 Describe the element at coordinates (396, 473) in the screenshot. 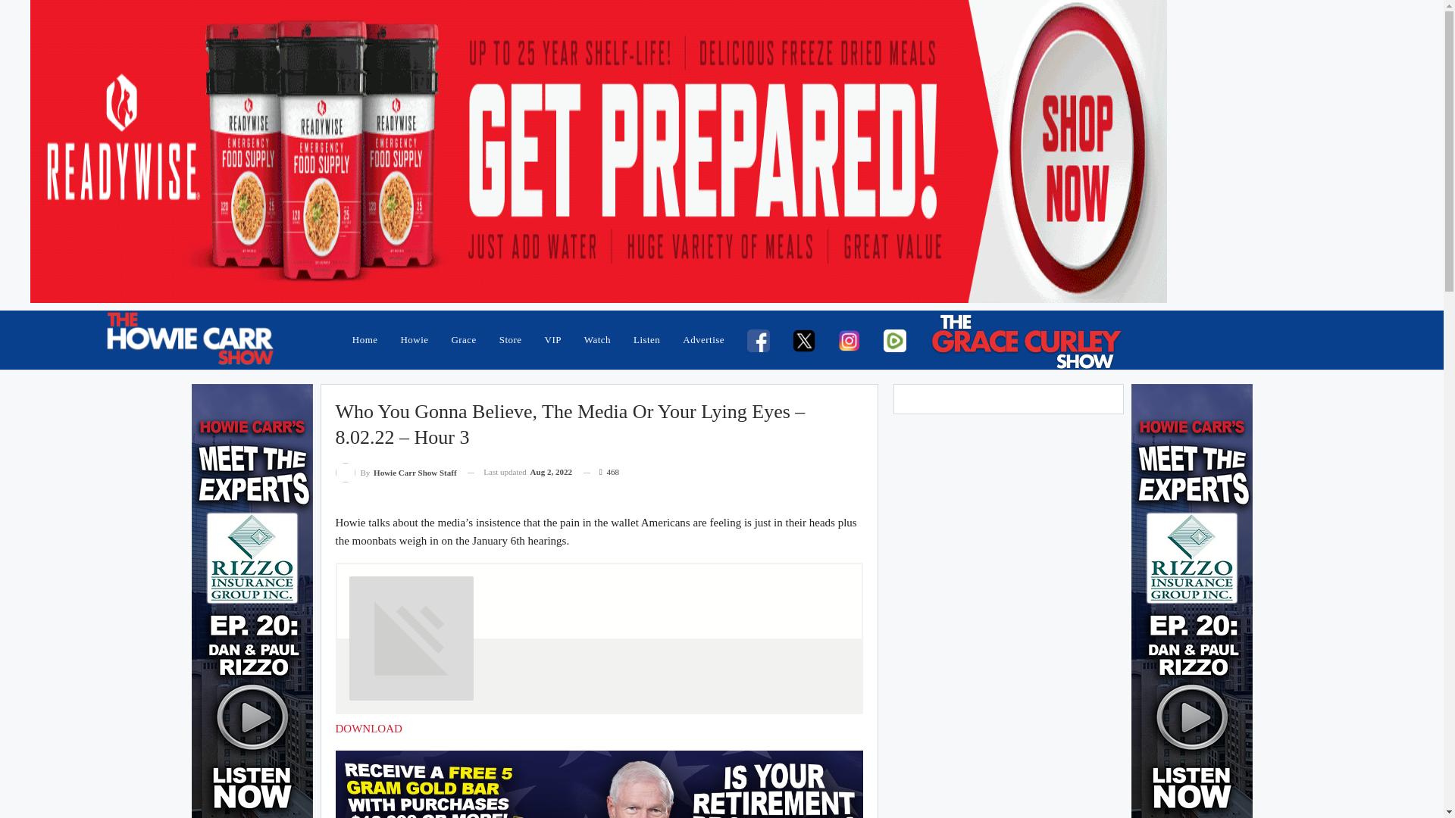

I see `By Howie Carr Show Staff` at that location.